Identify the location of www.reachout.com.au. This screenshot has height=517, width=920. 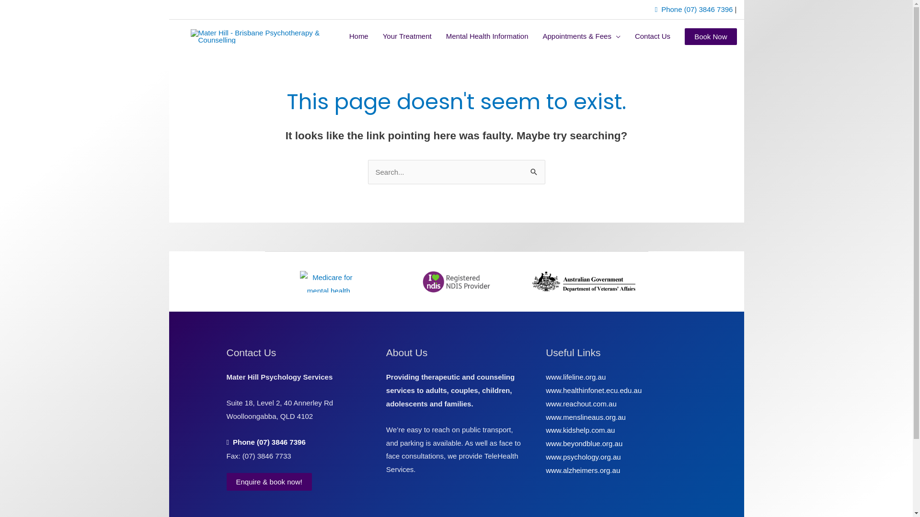
(581, 404).